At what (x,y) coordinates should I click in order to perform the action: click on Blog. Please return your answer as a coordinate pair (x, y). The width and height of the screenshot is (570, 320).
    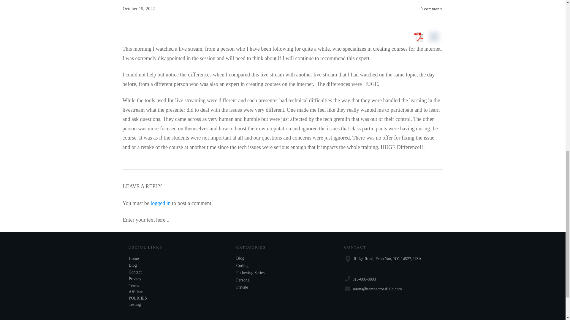
    Looking at the image, I should click on (240, 258).